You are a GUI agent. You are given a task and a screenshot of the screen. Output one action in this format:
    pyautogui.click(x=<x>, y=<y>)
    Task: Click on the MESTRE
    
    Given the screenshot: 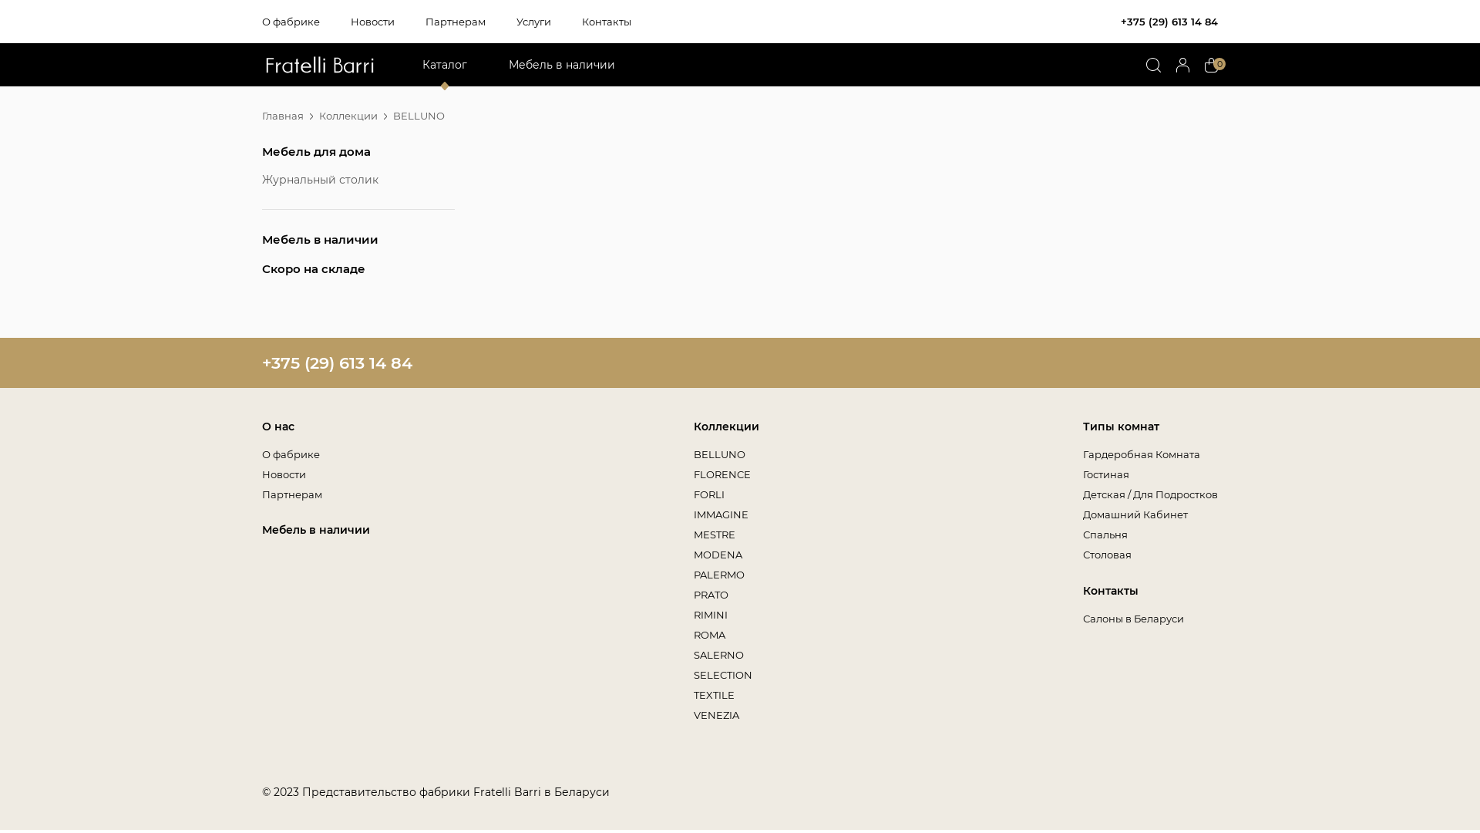 What is the action you would take?
    pyautogui.click(x=715, y=535)
    